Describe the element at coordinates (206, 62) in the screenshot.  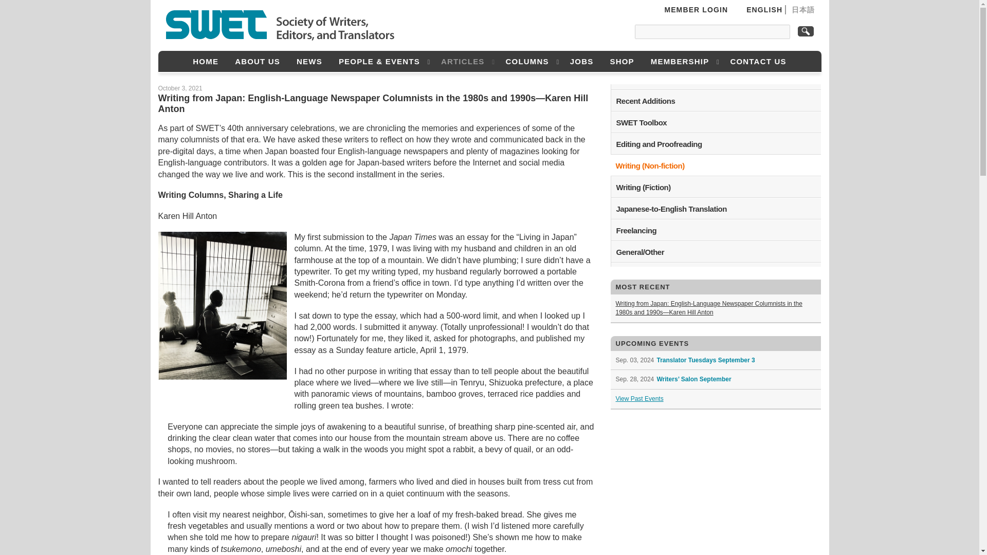
I see `Home` at that location.